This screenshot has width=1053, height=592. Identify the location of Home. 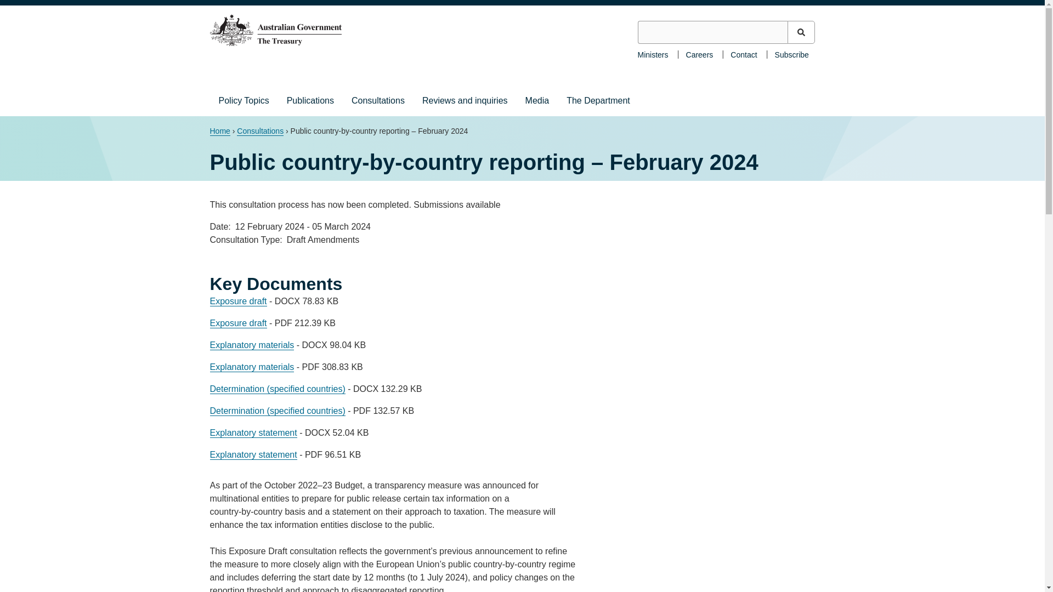
(219, 132).